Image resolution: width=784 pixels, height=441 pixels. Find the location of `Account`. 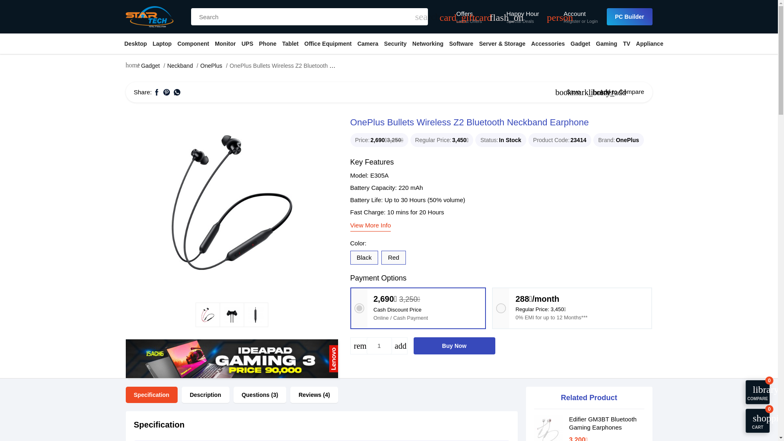

Account is located at coordinates (581, 14).